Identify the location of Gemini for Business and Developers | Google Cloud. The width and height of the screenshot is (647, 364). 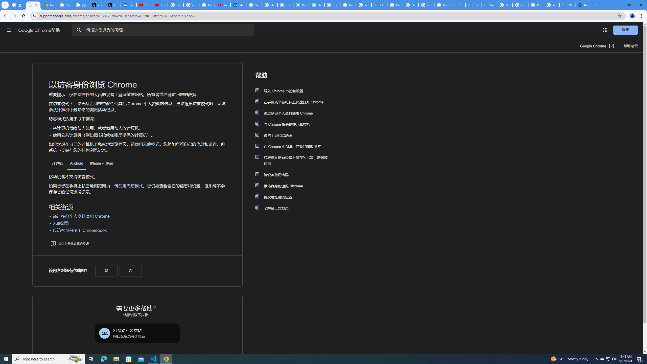
(489, 5).